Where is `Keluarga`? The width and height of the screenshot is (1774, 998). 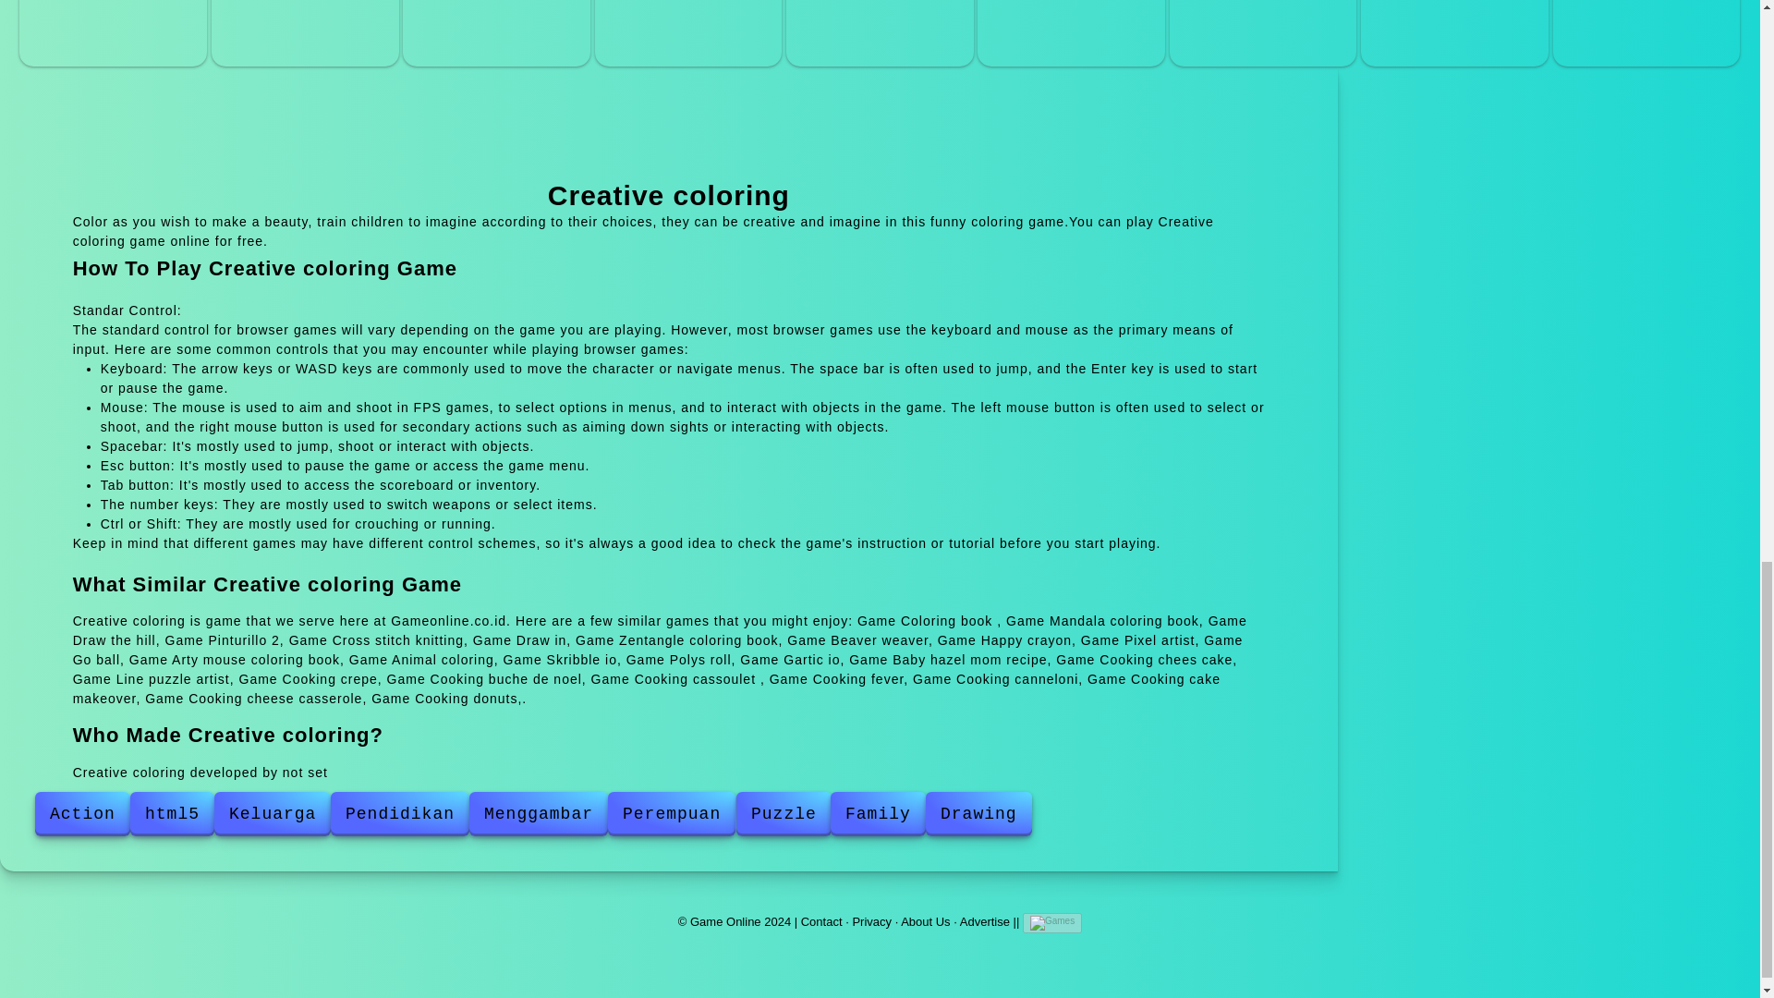
Keluarga is located at coordinates (272, 814).